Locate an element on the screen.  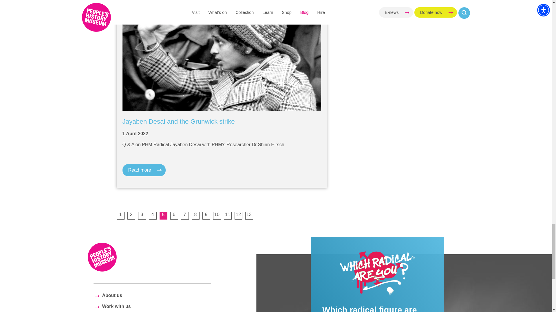
2 is located at coordinates (131, 216).